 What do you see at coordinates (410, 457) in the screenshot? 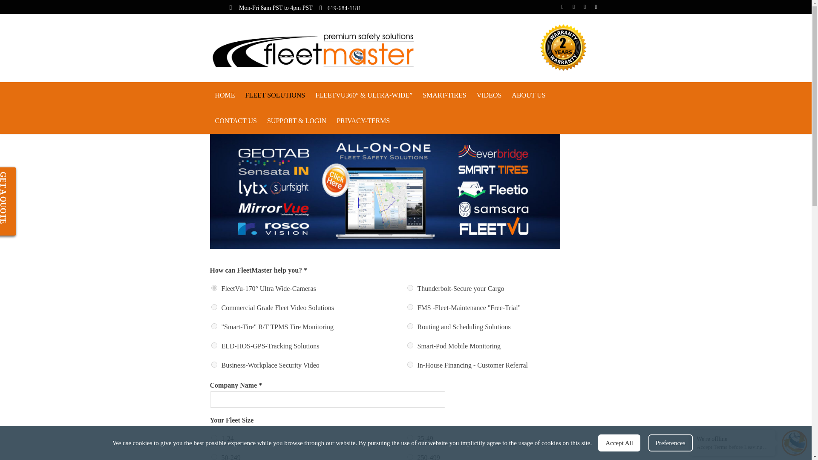
I see `250-499` at bounding box center [410, 457].